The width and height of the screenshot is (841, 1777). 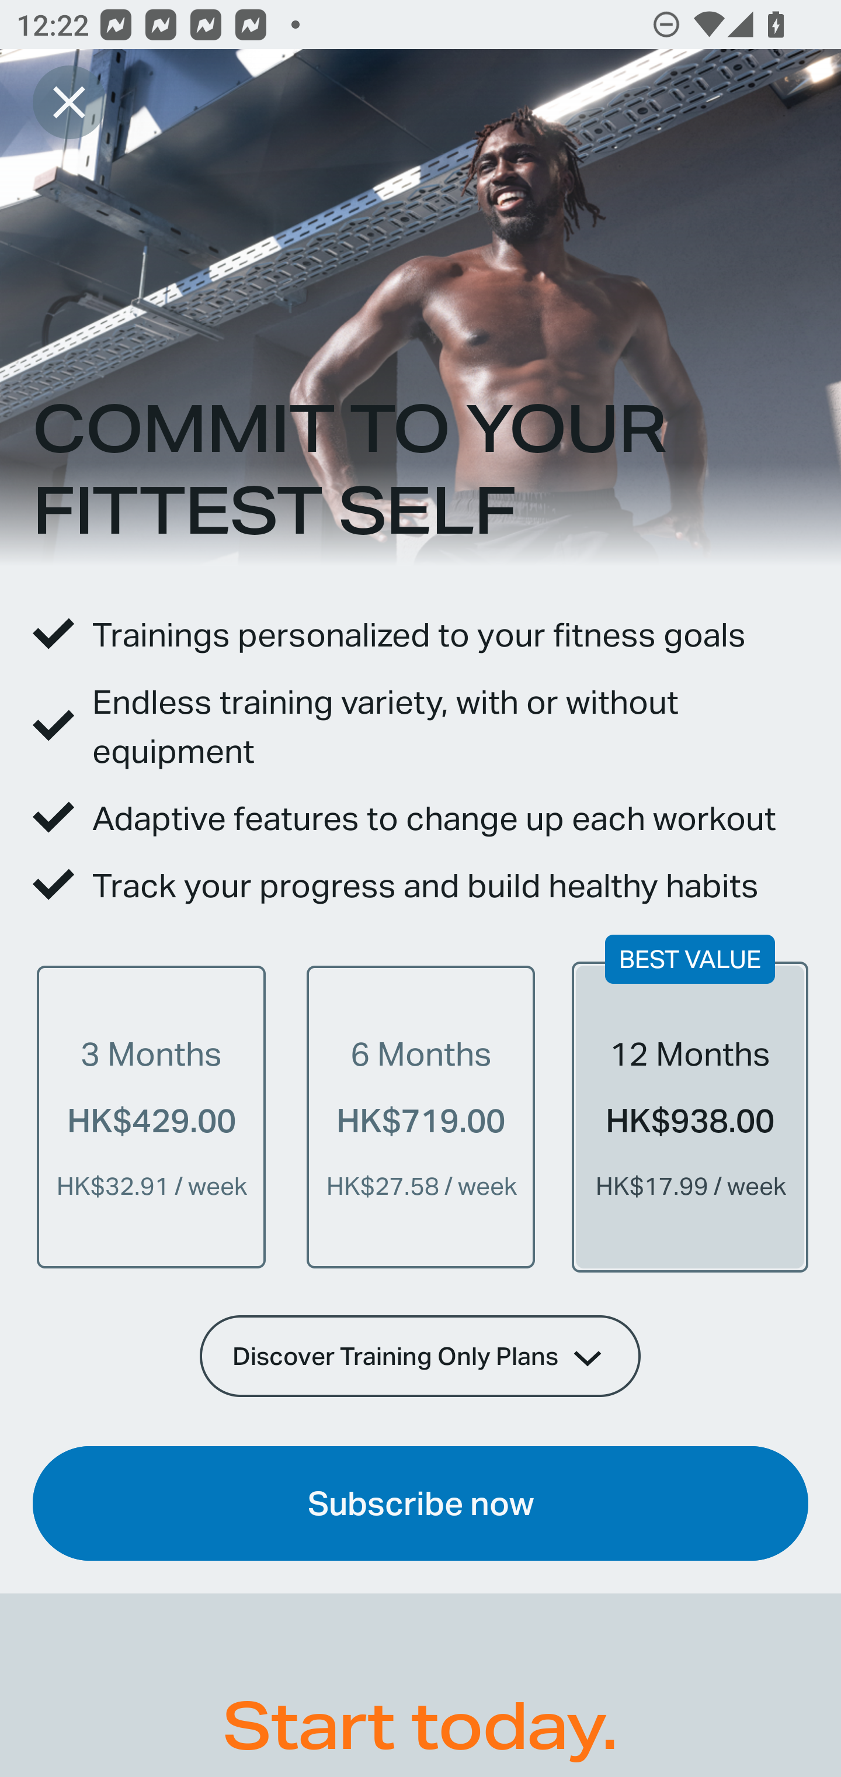 I want to click on Close, so click(x=69, y=102).